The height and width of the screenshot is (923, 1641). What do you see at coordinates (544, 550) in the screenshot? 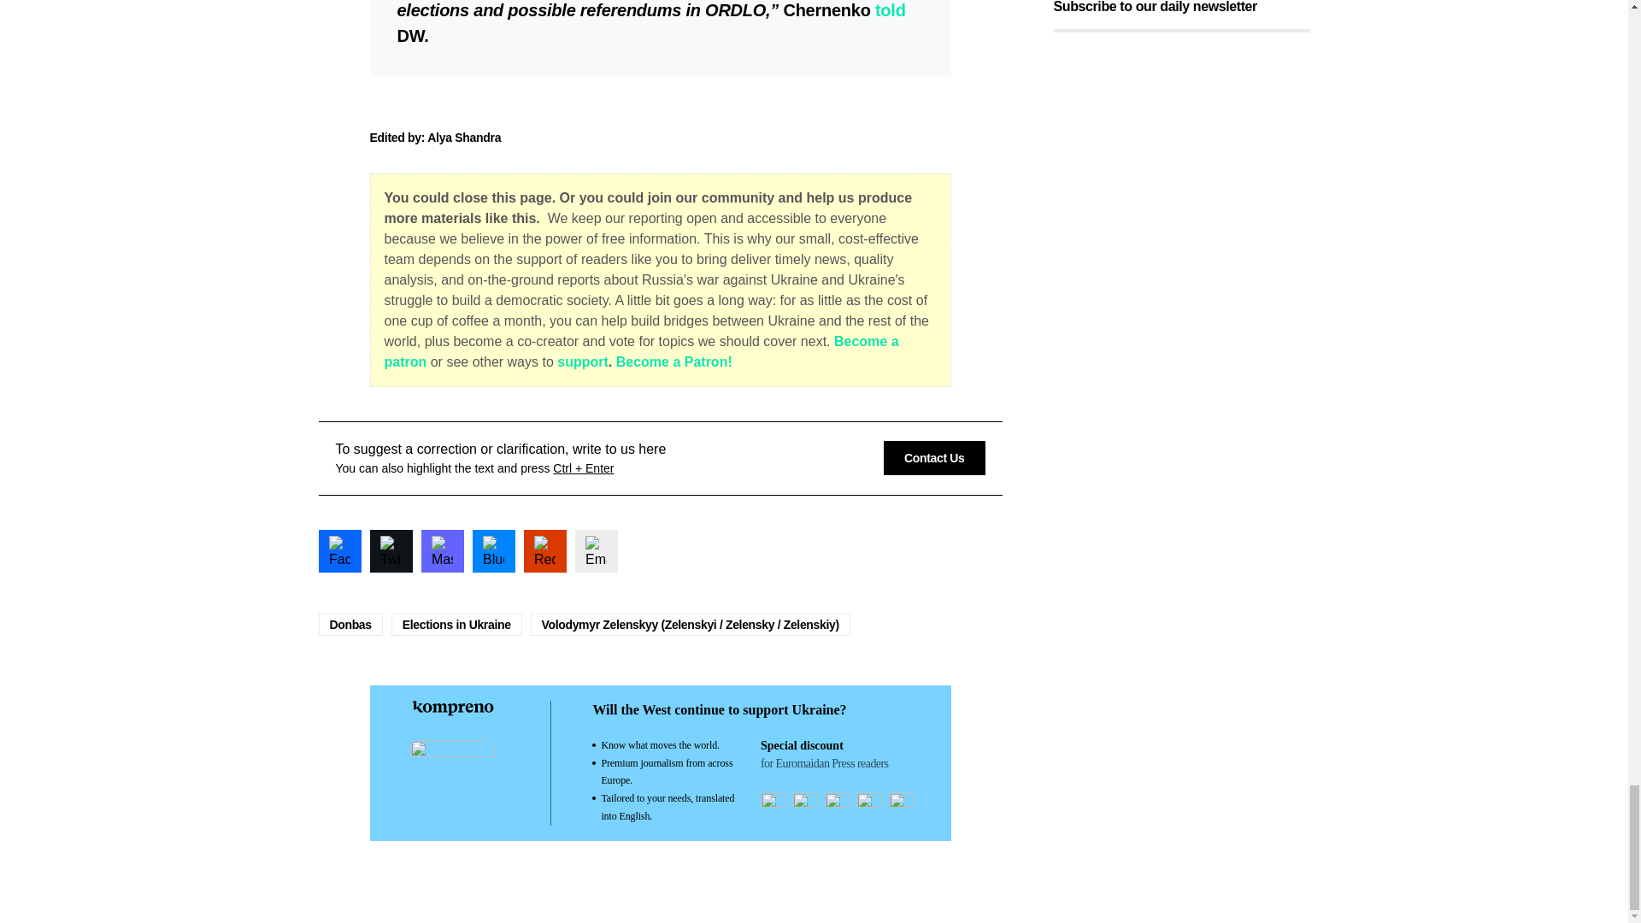
I see `Share to Reddit` at bounding box center [544, 550].